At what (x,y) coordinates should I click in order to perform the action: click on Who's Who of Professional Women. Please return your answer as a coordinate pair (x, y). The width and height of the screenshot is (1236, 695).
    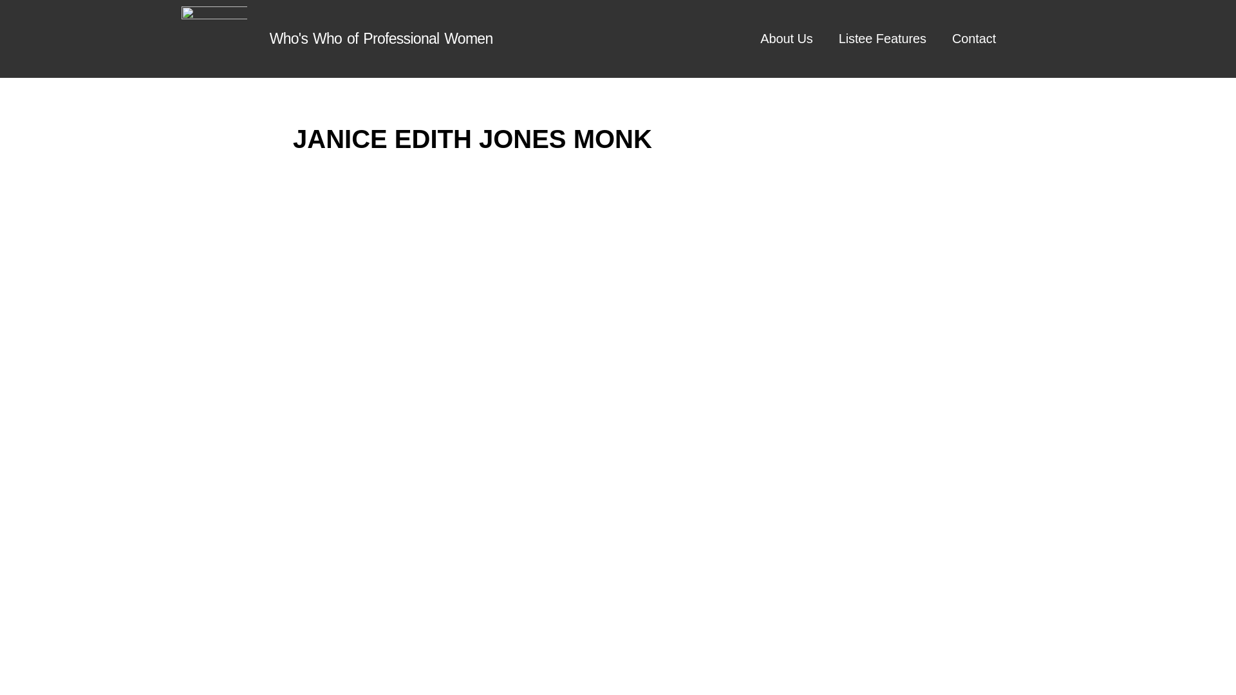
    Looking at the image, I should click on (381, 39).